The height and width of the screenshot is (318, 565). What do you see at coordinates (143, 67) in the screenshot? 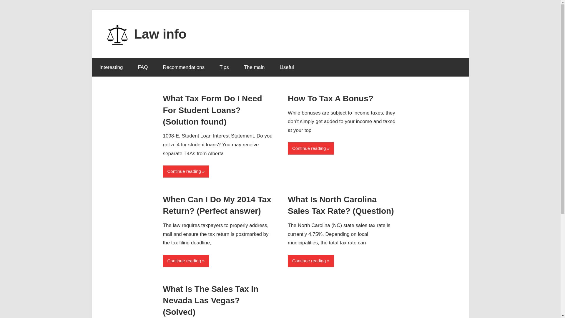
I see `FAQ` at bounding box center [143, 67].